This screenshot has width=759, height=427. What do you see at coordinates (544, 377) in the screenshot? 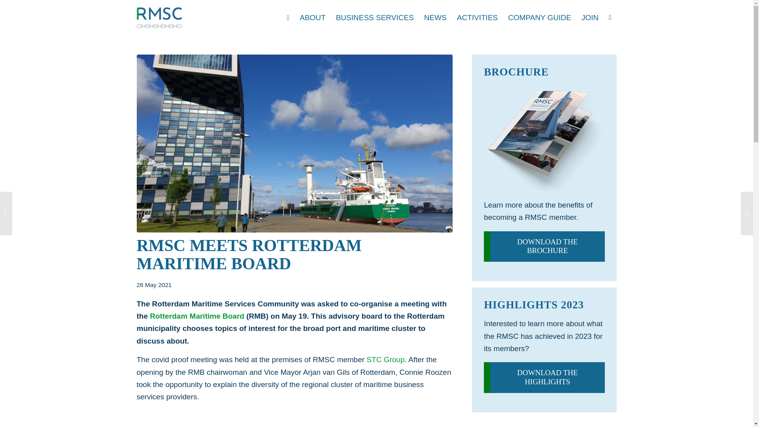
I see `DOWNLOAD THE HIGHLIGHTS` at bounding box center [544, 377].